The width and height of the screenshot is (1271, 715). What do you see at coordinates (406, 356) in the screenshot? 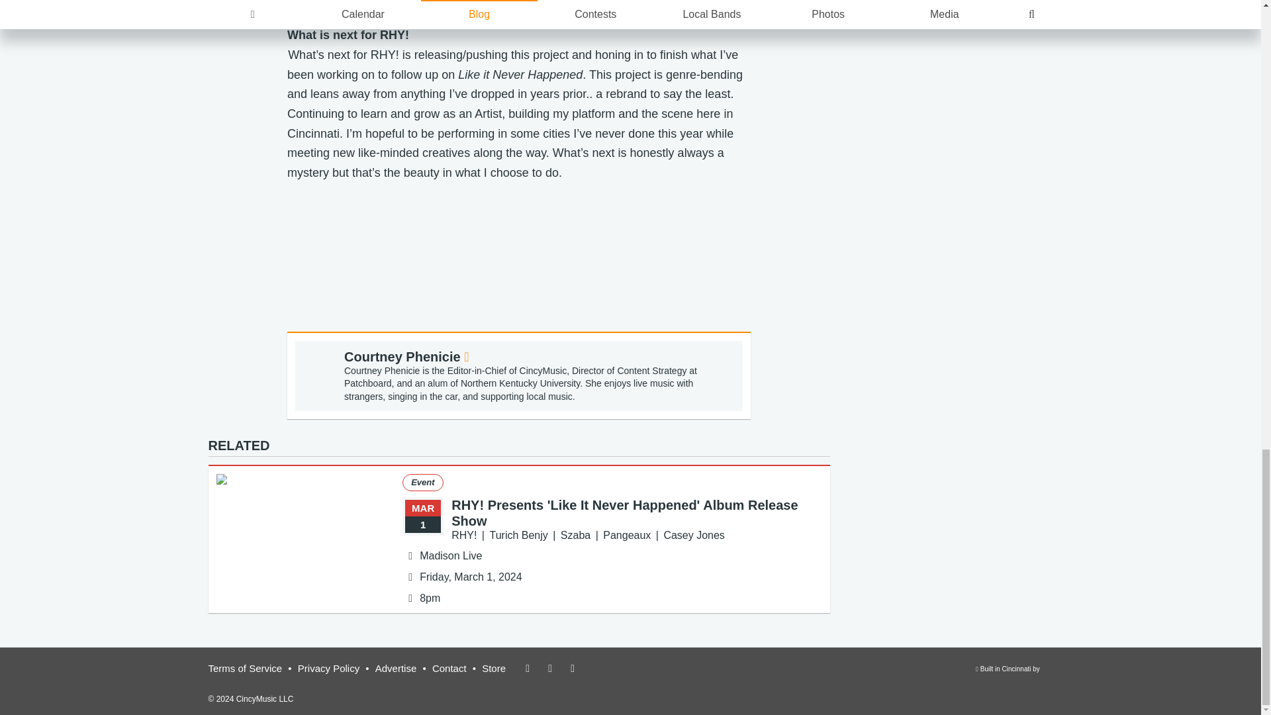
I see `Courtney Phenicie ` at bounding box center [406, 356].